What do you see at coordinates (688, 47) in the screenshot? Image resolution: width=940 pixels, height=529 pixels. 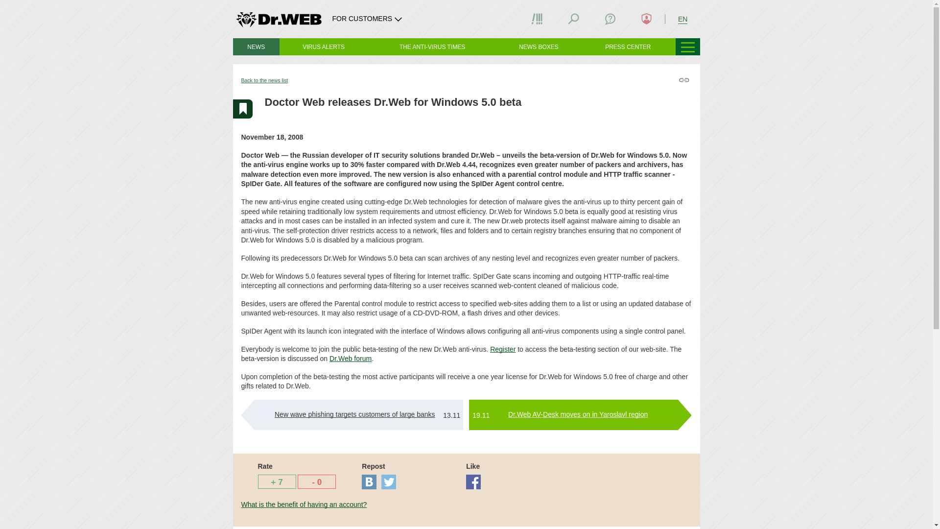 I see `Other sections` at bounding box center [688, 47].